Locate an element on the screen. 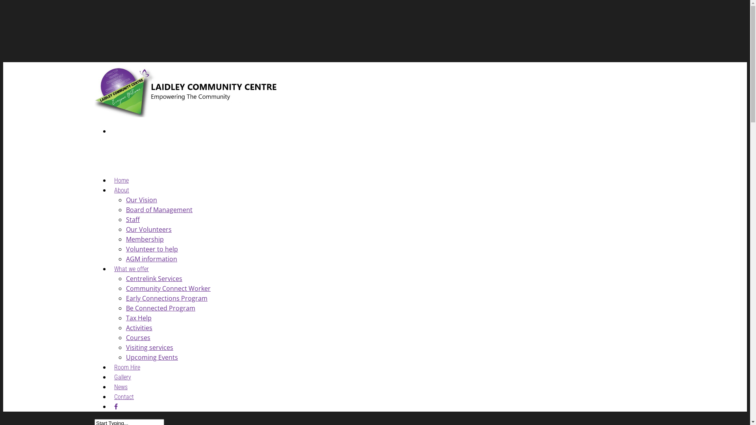 The image size is (756, 425). Early Connections Program is located at coordinates (167, 298).